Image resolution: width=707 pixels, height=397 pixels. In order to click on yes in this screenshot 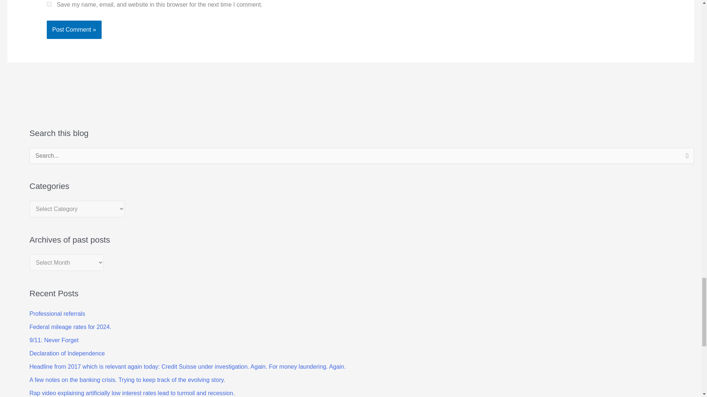, I will do `click(49, 4)`.